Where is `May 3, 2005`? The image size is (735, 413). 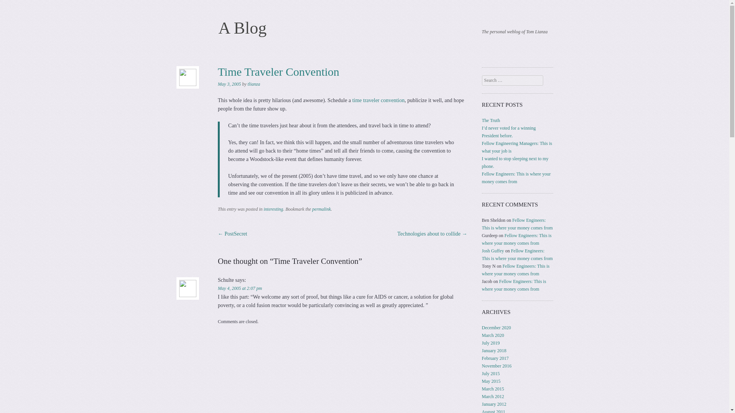 May 3, 2005 is located at coordinates (229, 84).